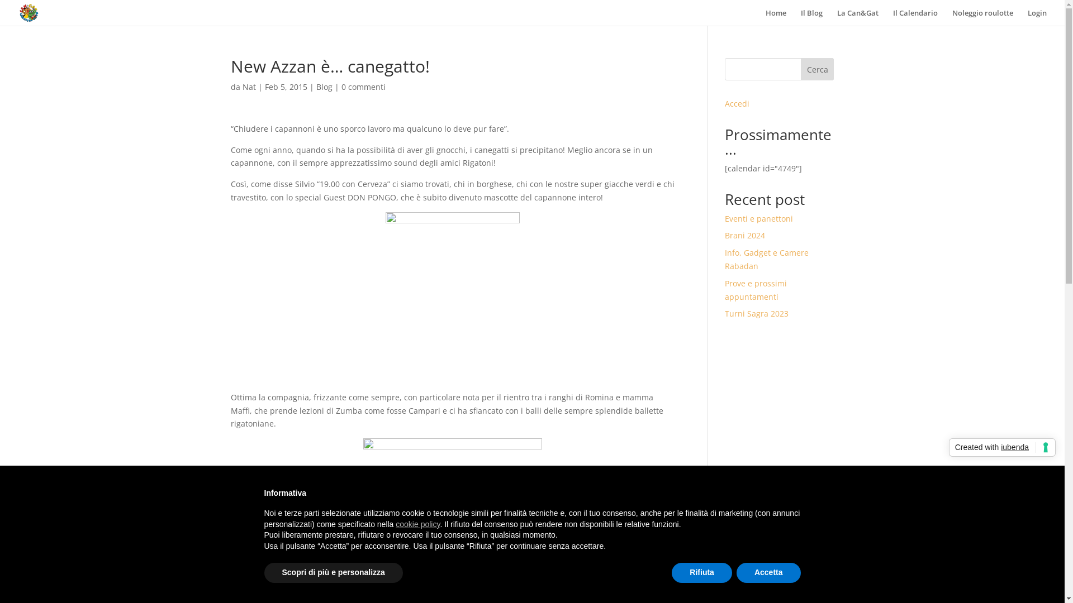 The image size is (1073, 603). What do you see at coordinates (818, 69) in the screenshot?
I see `Cerca` at bounding box center [818, 69].